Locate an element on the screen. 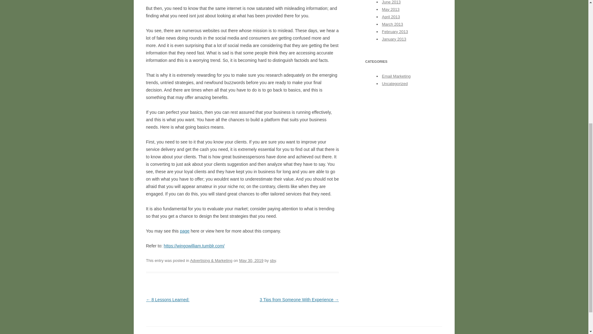 Image resolution: width=593 pixels, height=334 pixels. April 2013 is located at coordinates (391, 17).